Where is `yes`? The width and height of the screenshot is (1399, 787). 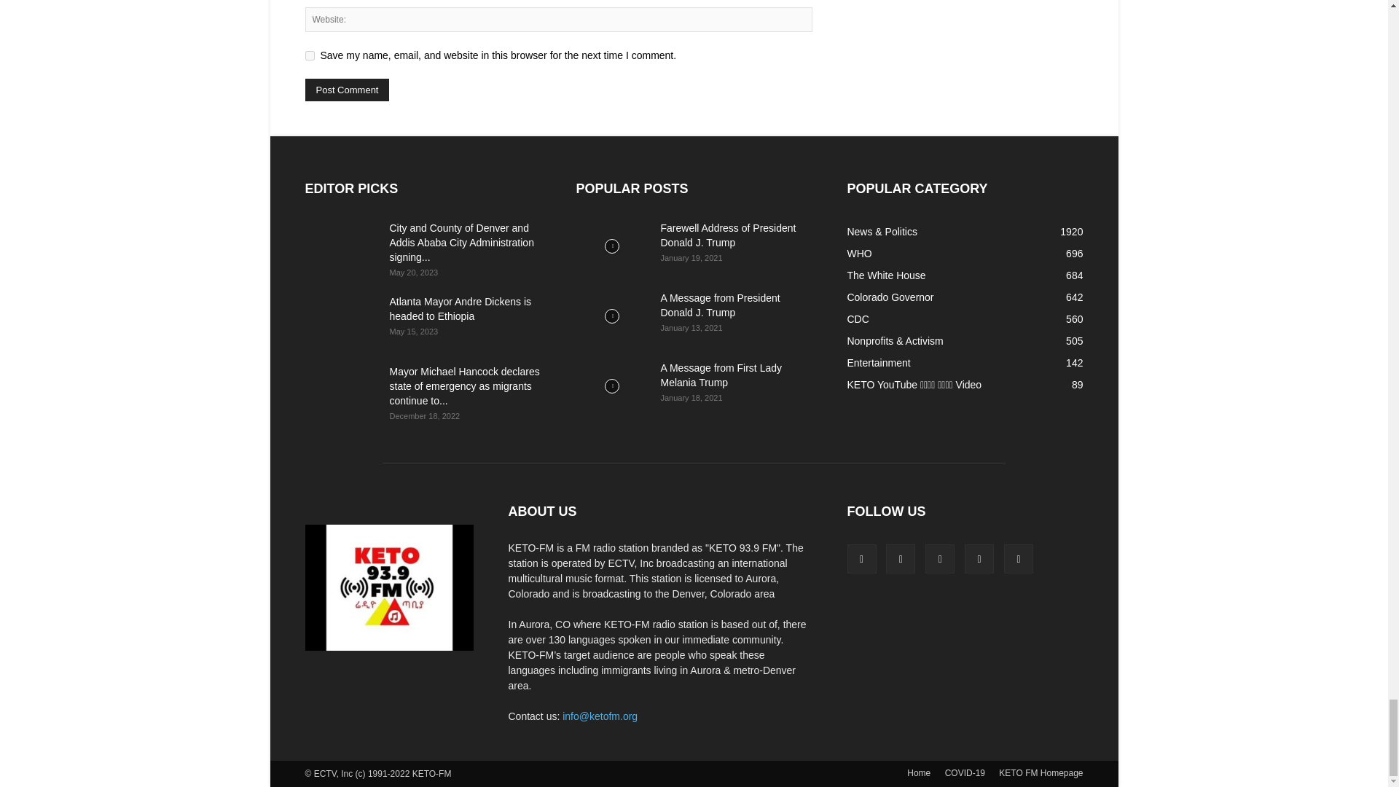 yes is located at coordinates (309, 55).